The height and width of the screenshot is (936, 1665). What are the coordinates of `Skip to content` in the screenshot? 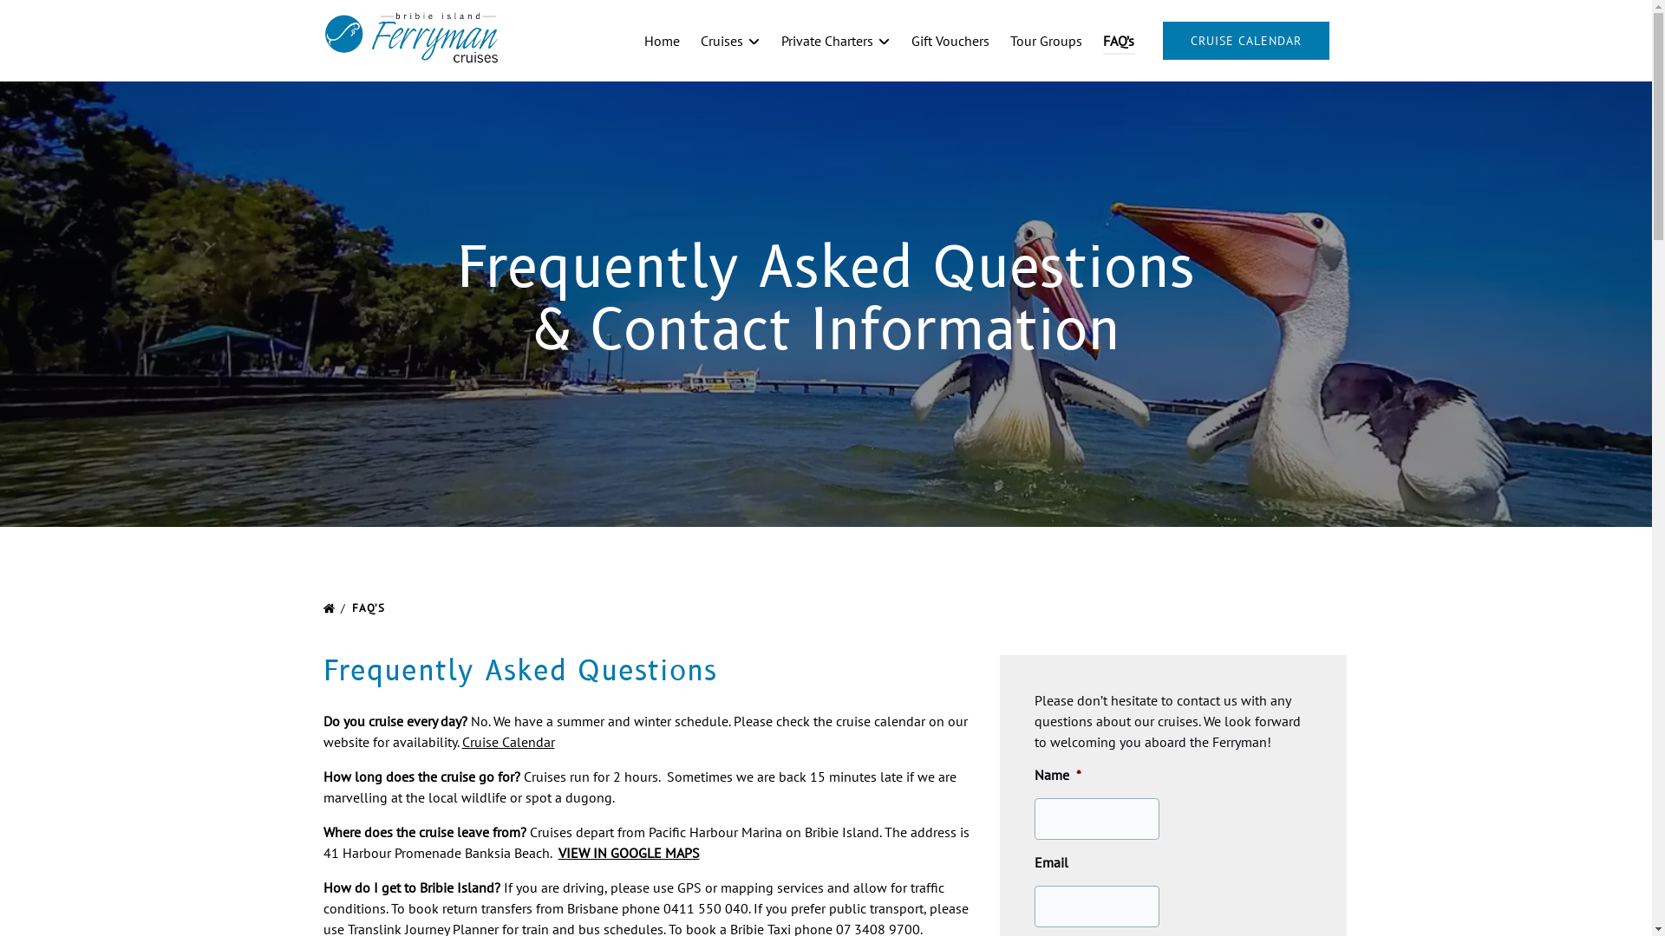 It's located at (54, 19).